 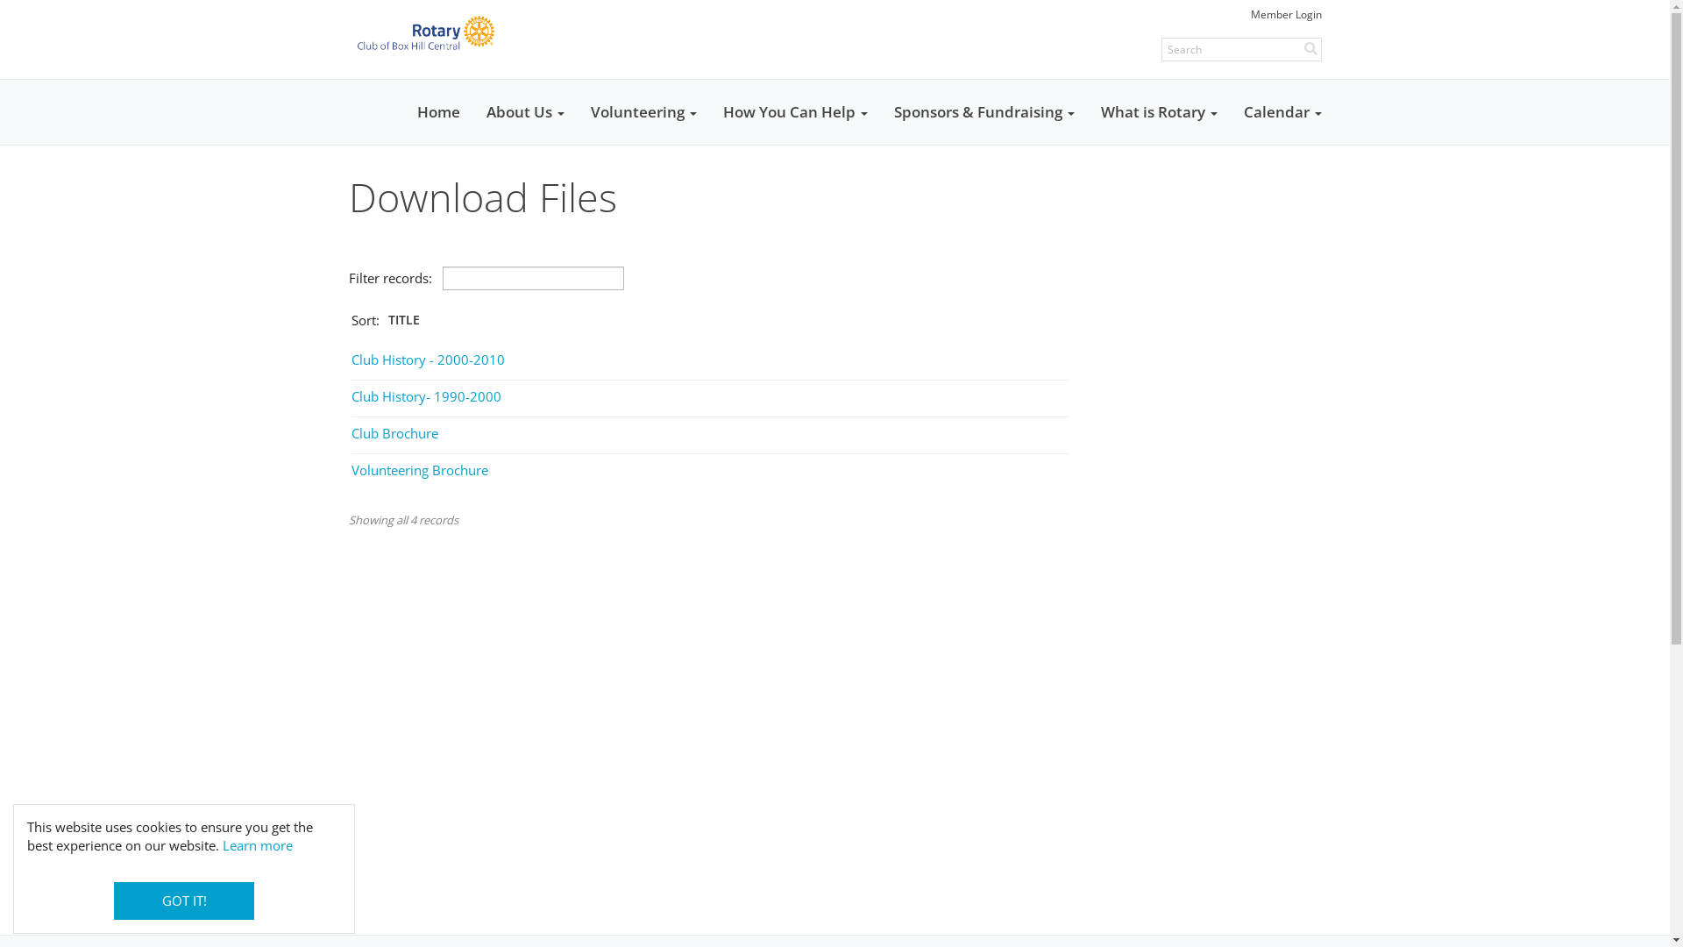 I want to click on GOT IT!, so click(x=184, y=901).